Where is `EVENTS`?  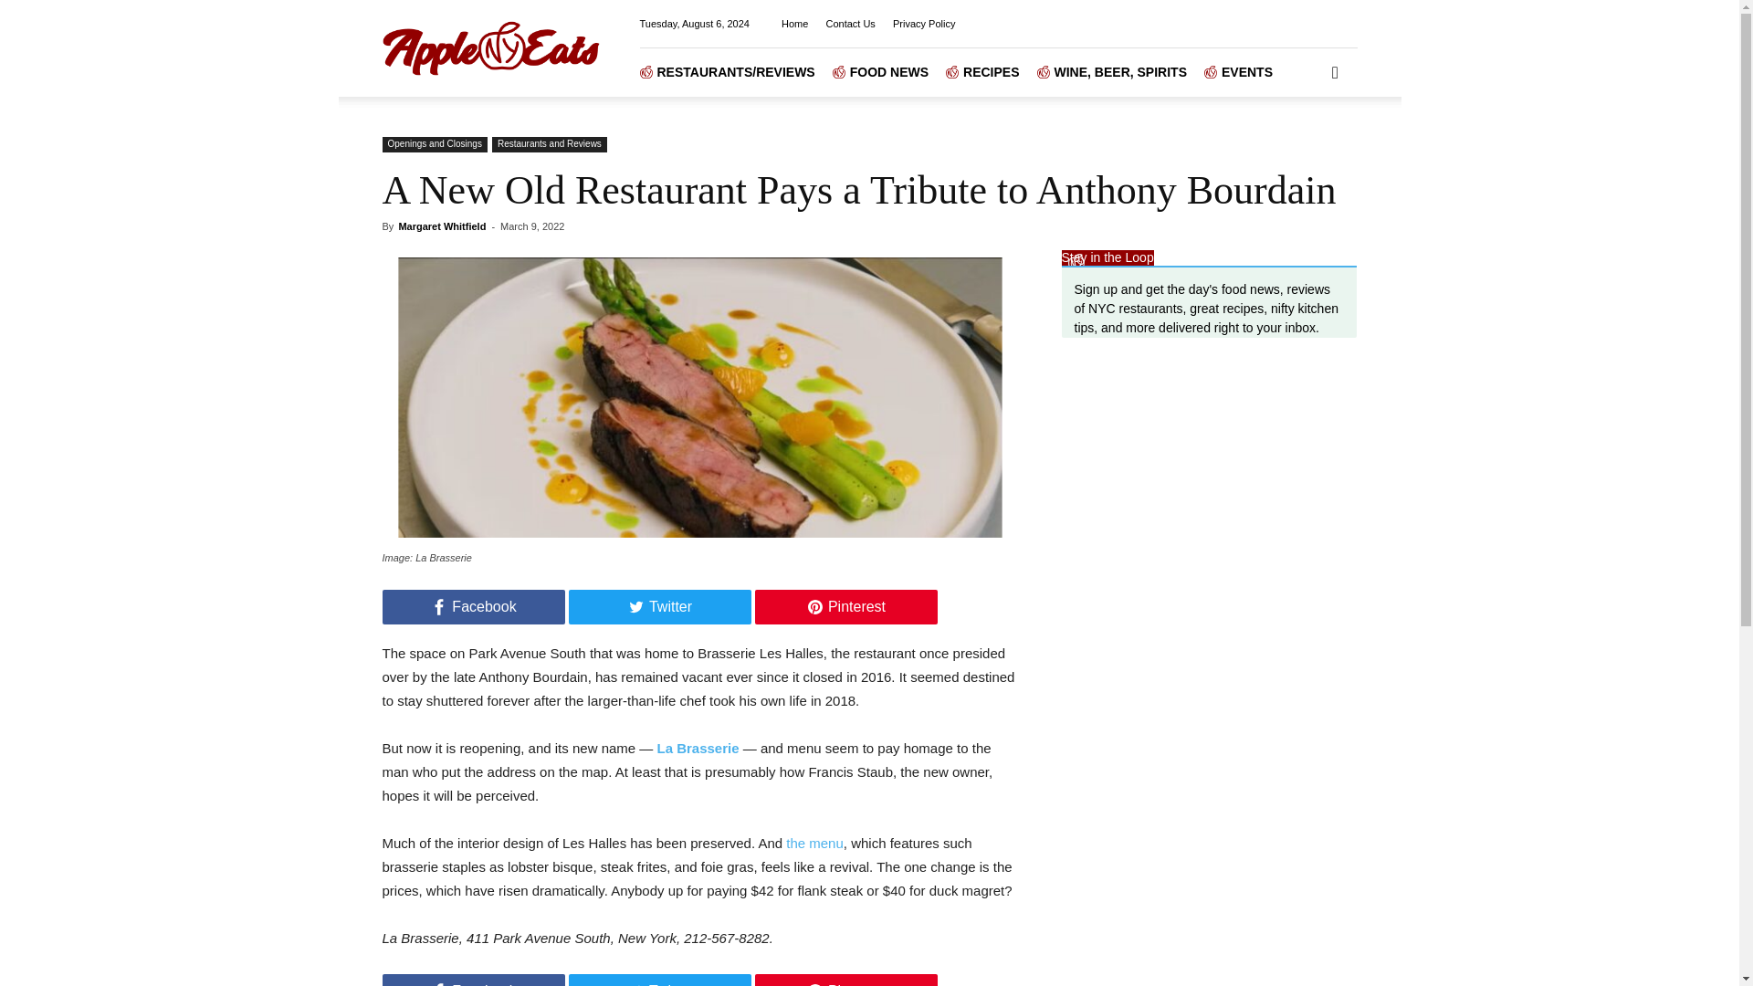
EVENTS is located at coordinates (1247, 71).